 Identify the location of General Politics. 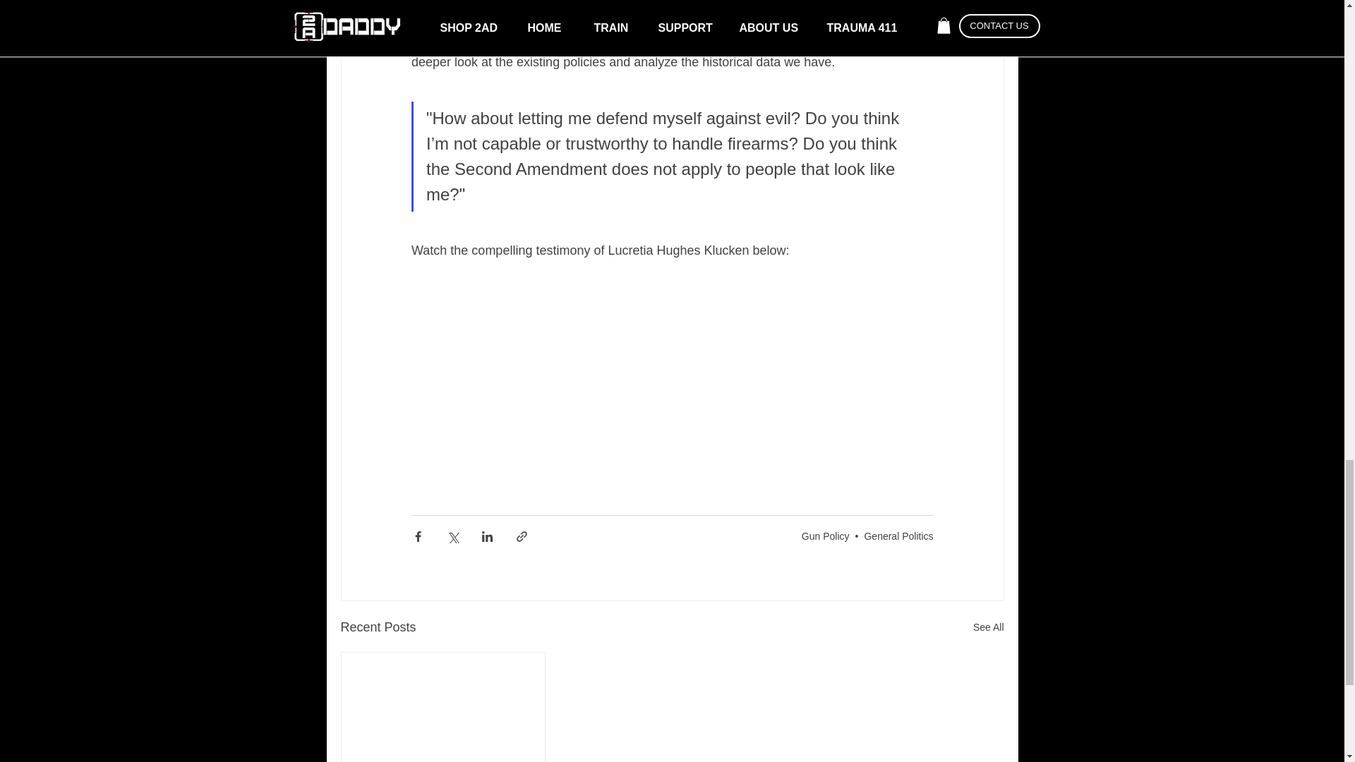
(898, 536).